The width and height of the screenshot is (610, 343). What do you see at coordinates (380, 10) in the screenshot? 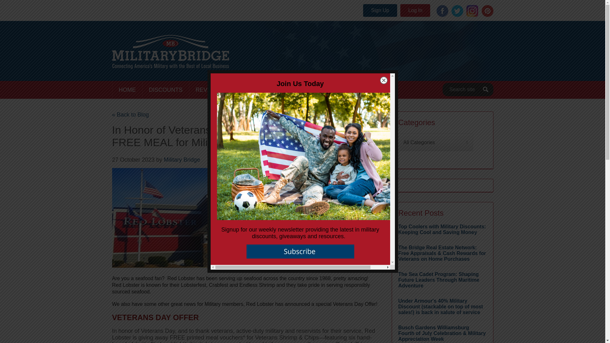
I see `Sign Up` at bounding box center [380, 10].